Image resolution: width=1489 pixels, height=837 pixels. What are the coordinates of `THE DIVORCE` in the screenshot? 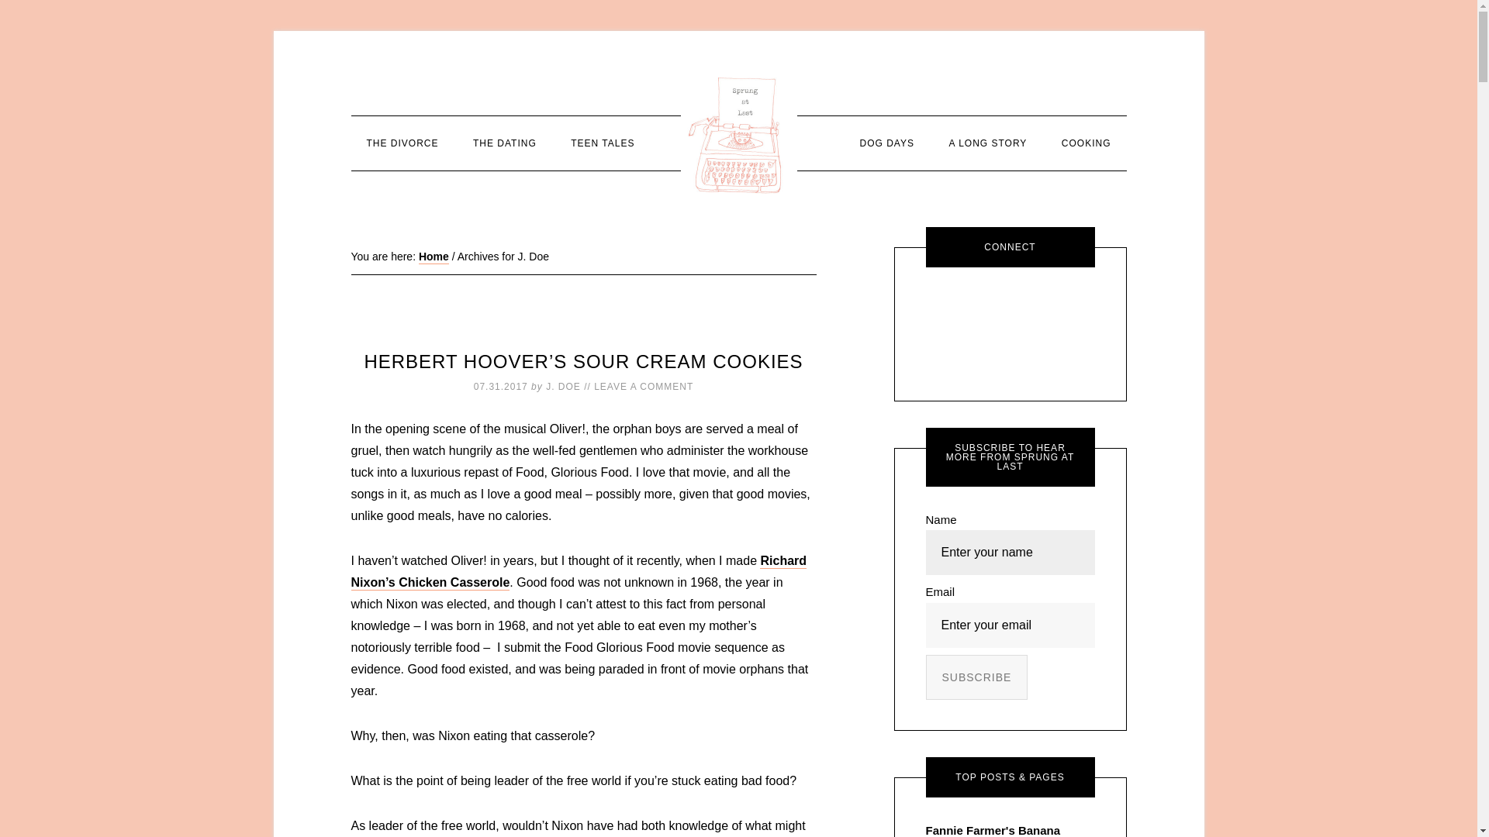 It's located at (402, 143).